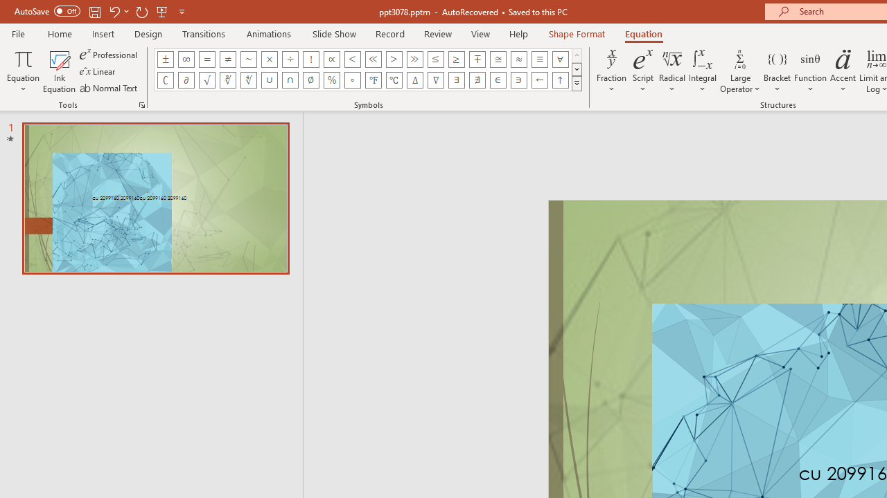  What do you see at coordinates (60, 71) in the screenshot?
I see `Ink Equation` at bounding box center [60, 71].